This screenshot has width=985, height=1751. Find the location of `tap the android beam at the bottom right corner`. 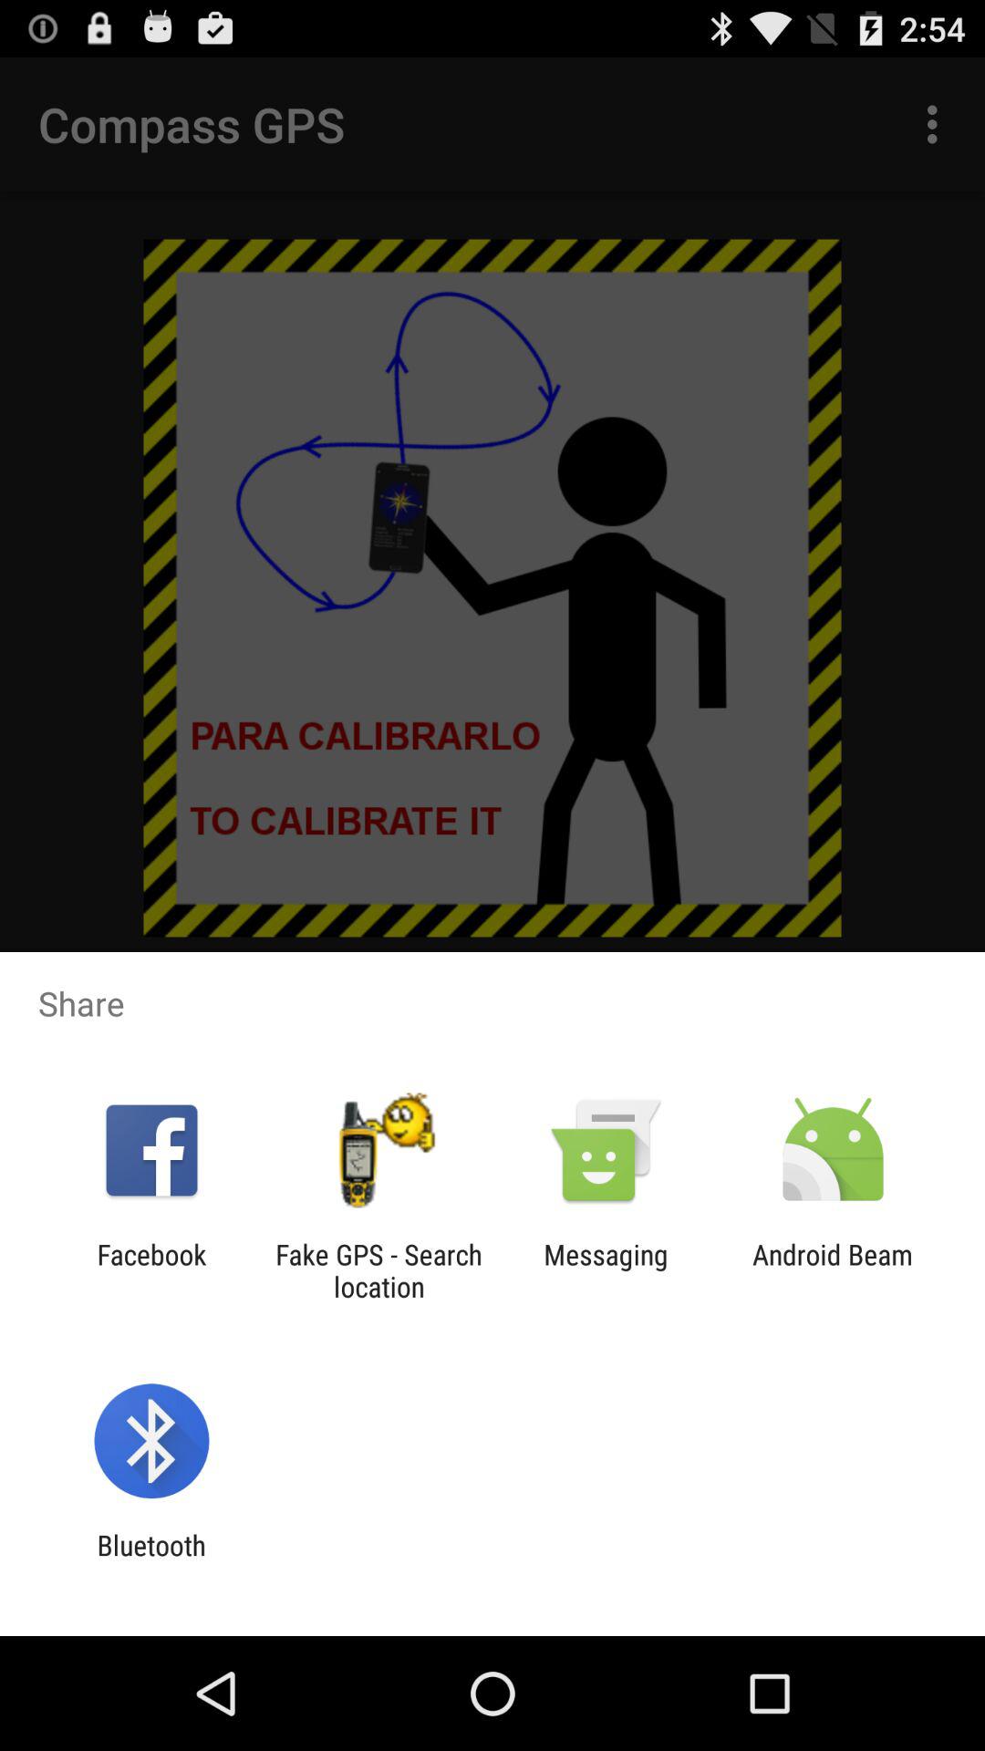

tap the android beam at the bottom right corner is located at coordinates (833, 1270).